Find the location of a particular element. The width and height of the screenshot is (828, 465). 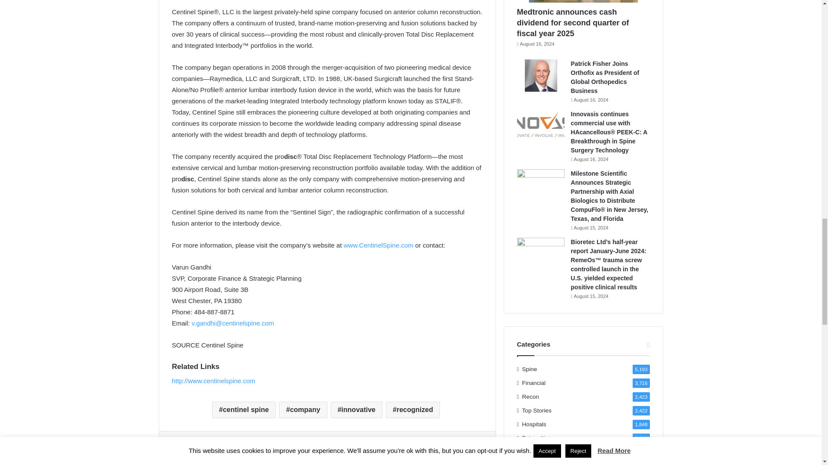

Twitter is located at coordinates (201, 448).